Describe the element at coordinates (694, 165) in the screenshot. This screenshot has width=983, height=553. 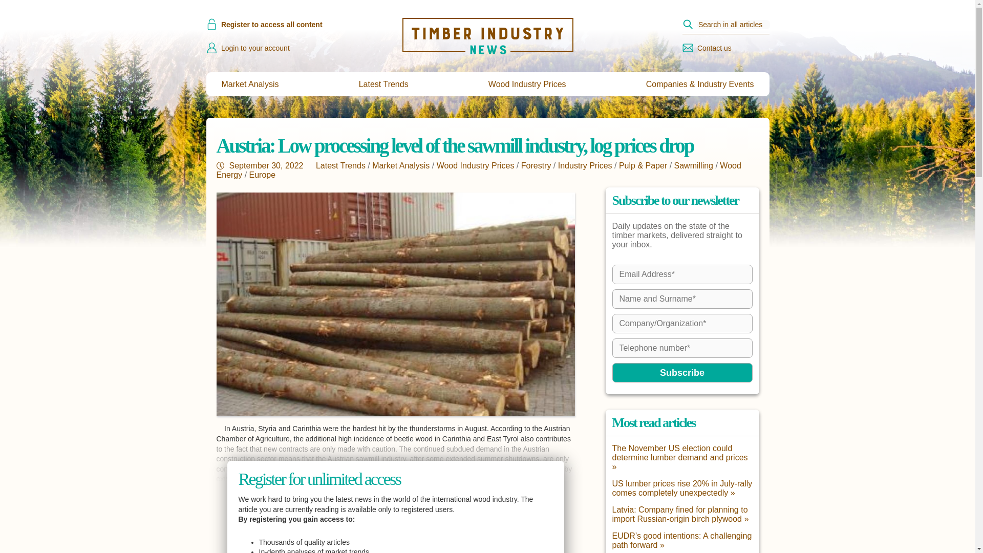
I see `Sawmilling` at that location.